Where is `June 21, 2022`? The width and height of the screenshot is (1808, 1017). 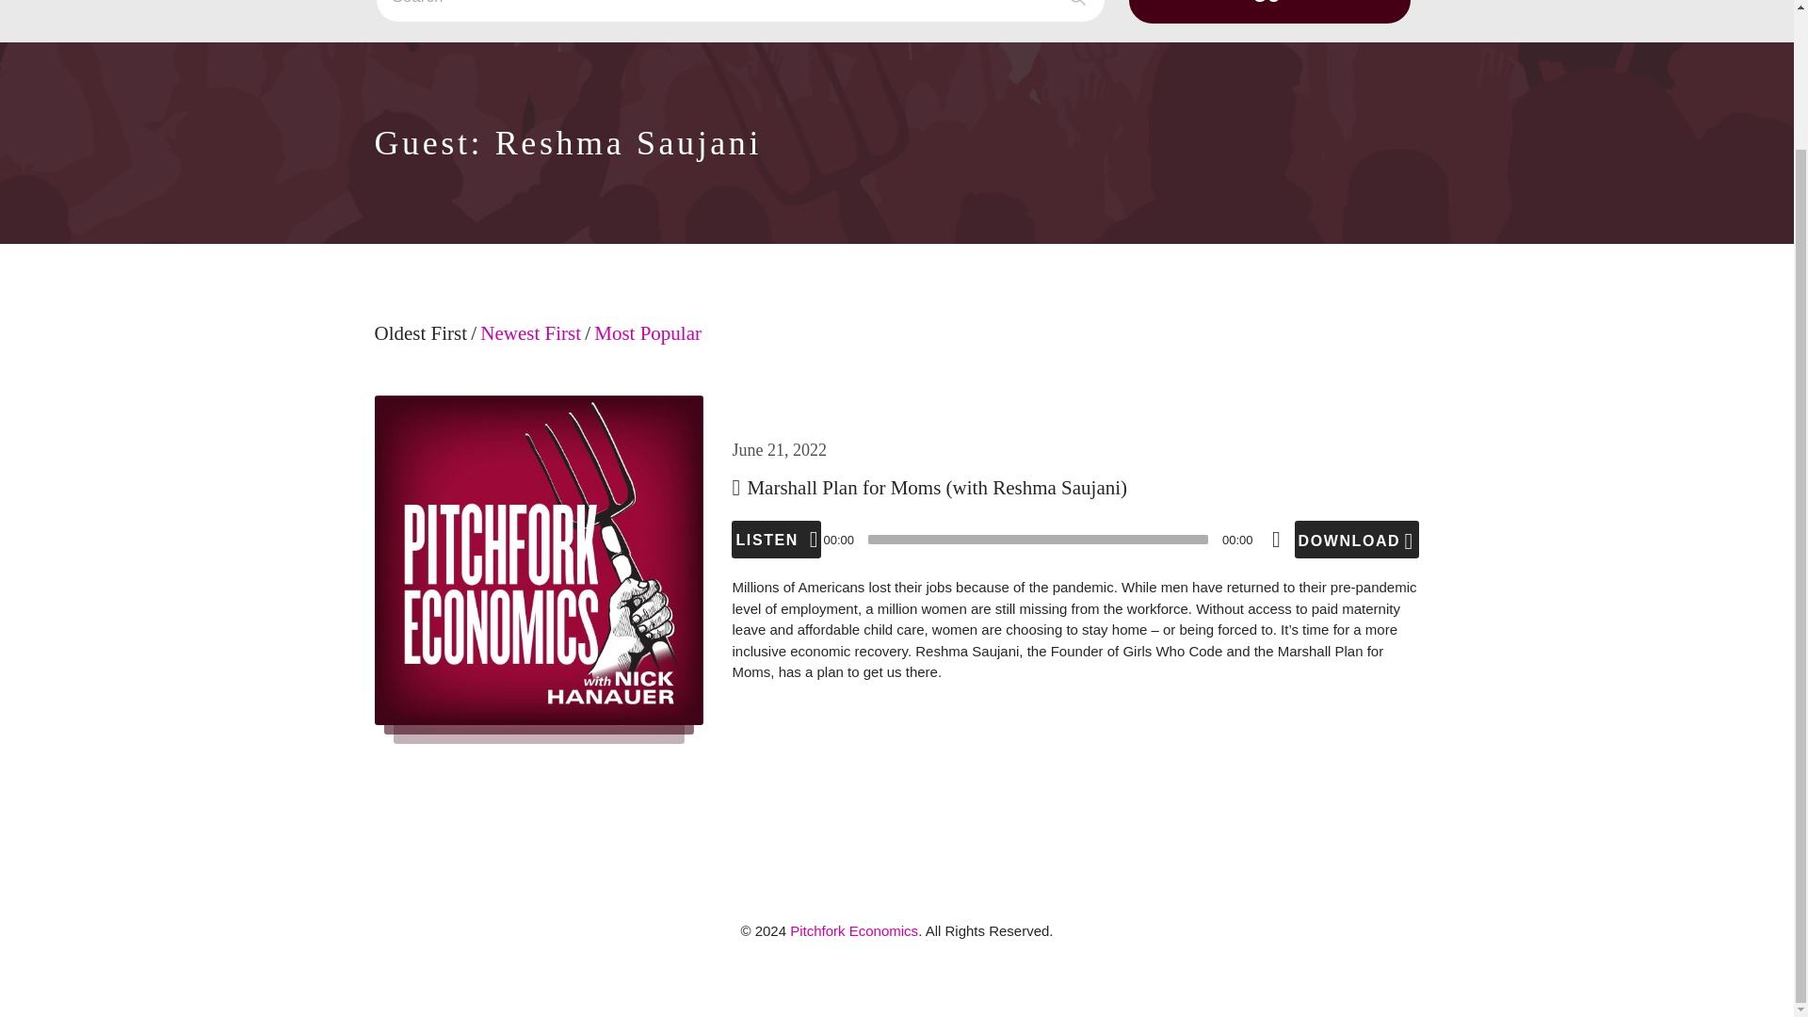 June 21, 2022 is located at coordinates (779, 450).